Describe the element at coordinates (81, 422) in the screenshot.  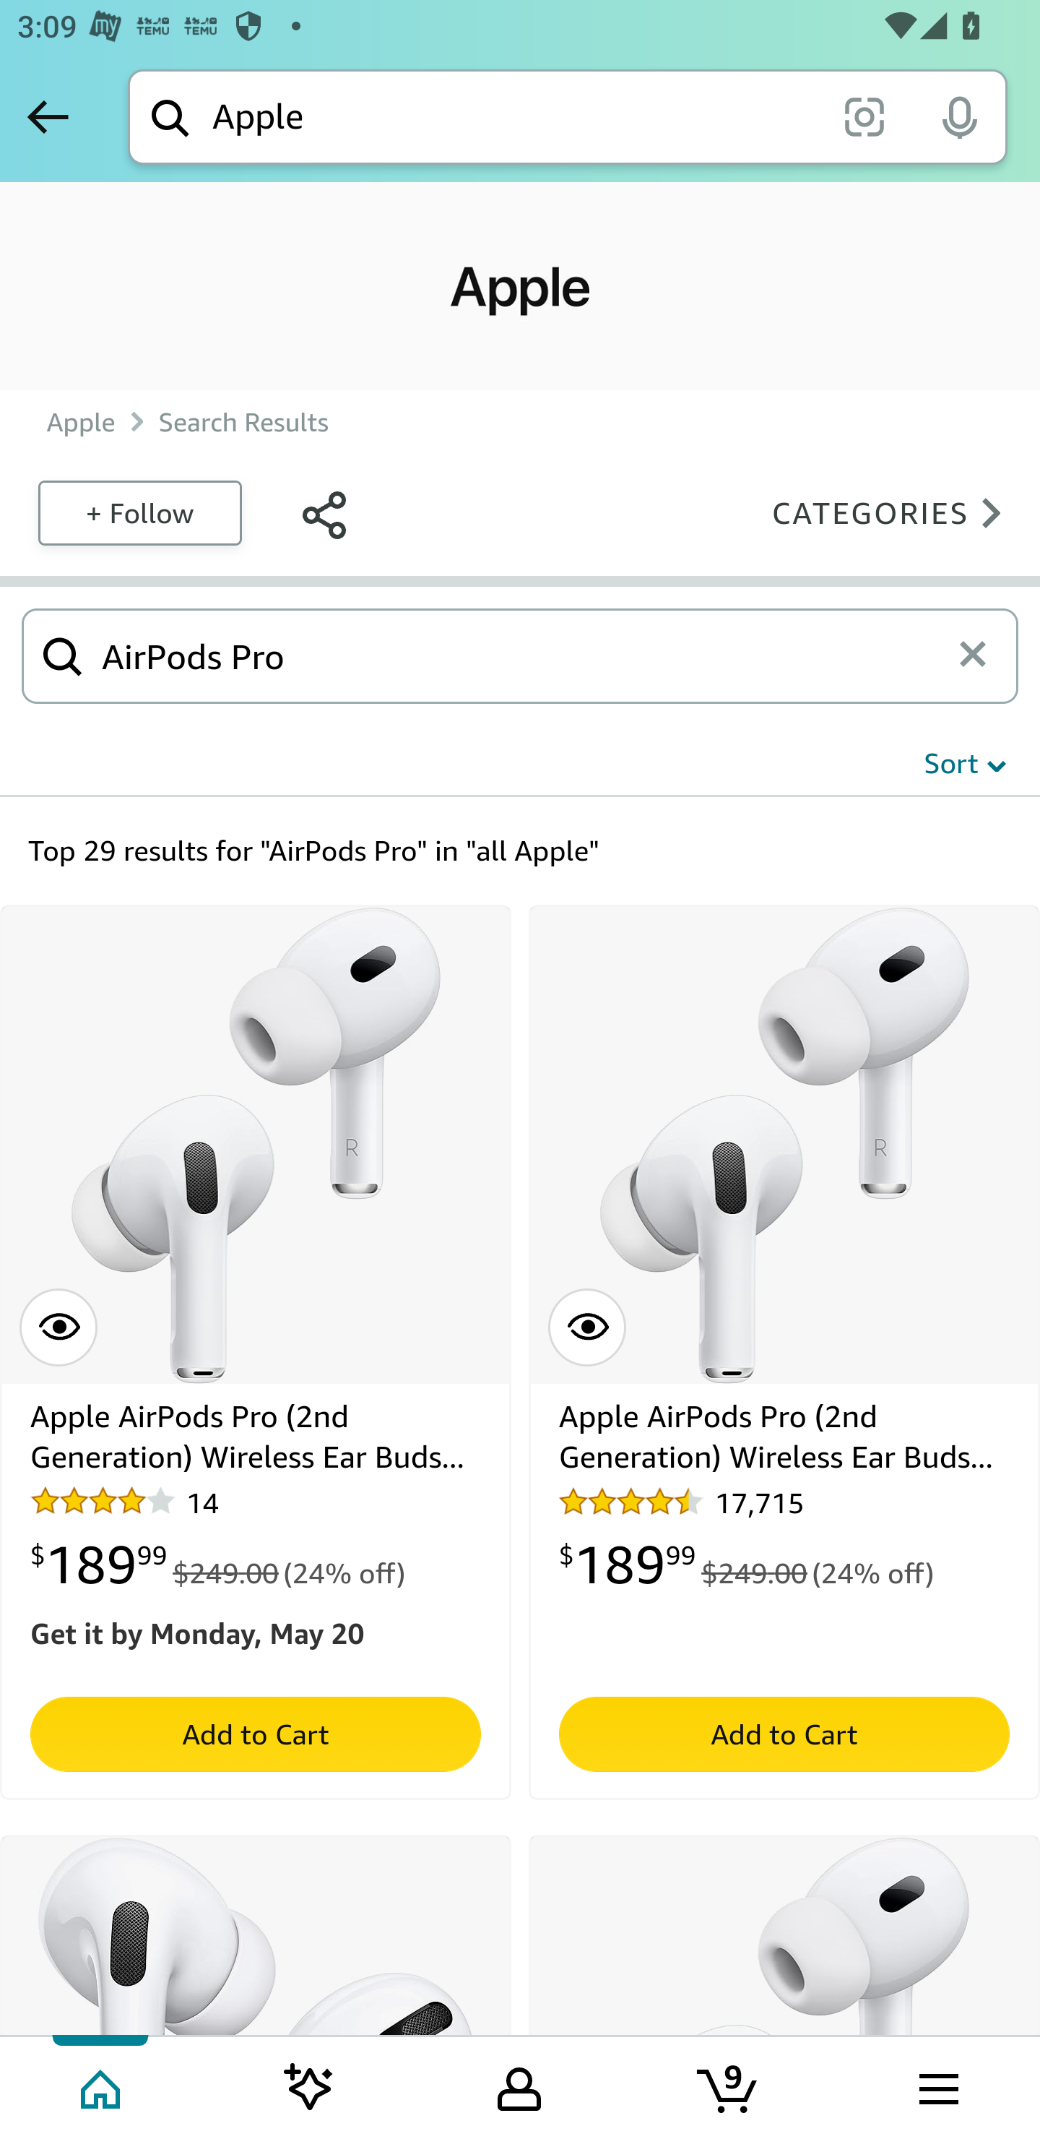
I see `Apple` at that location.